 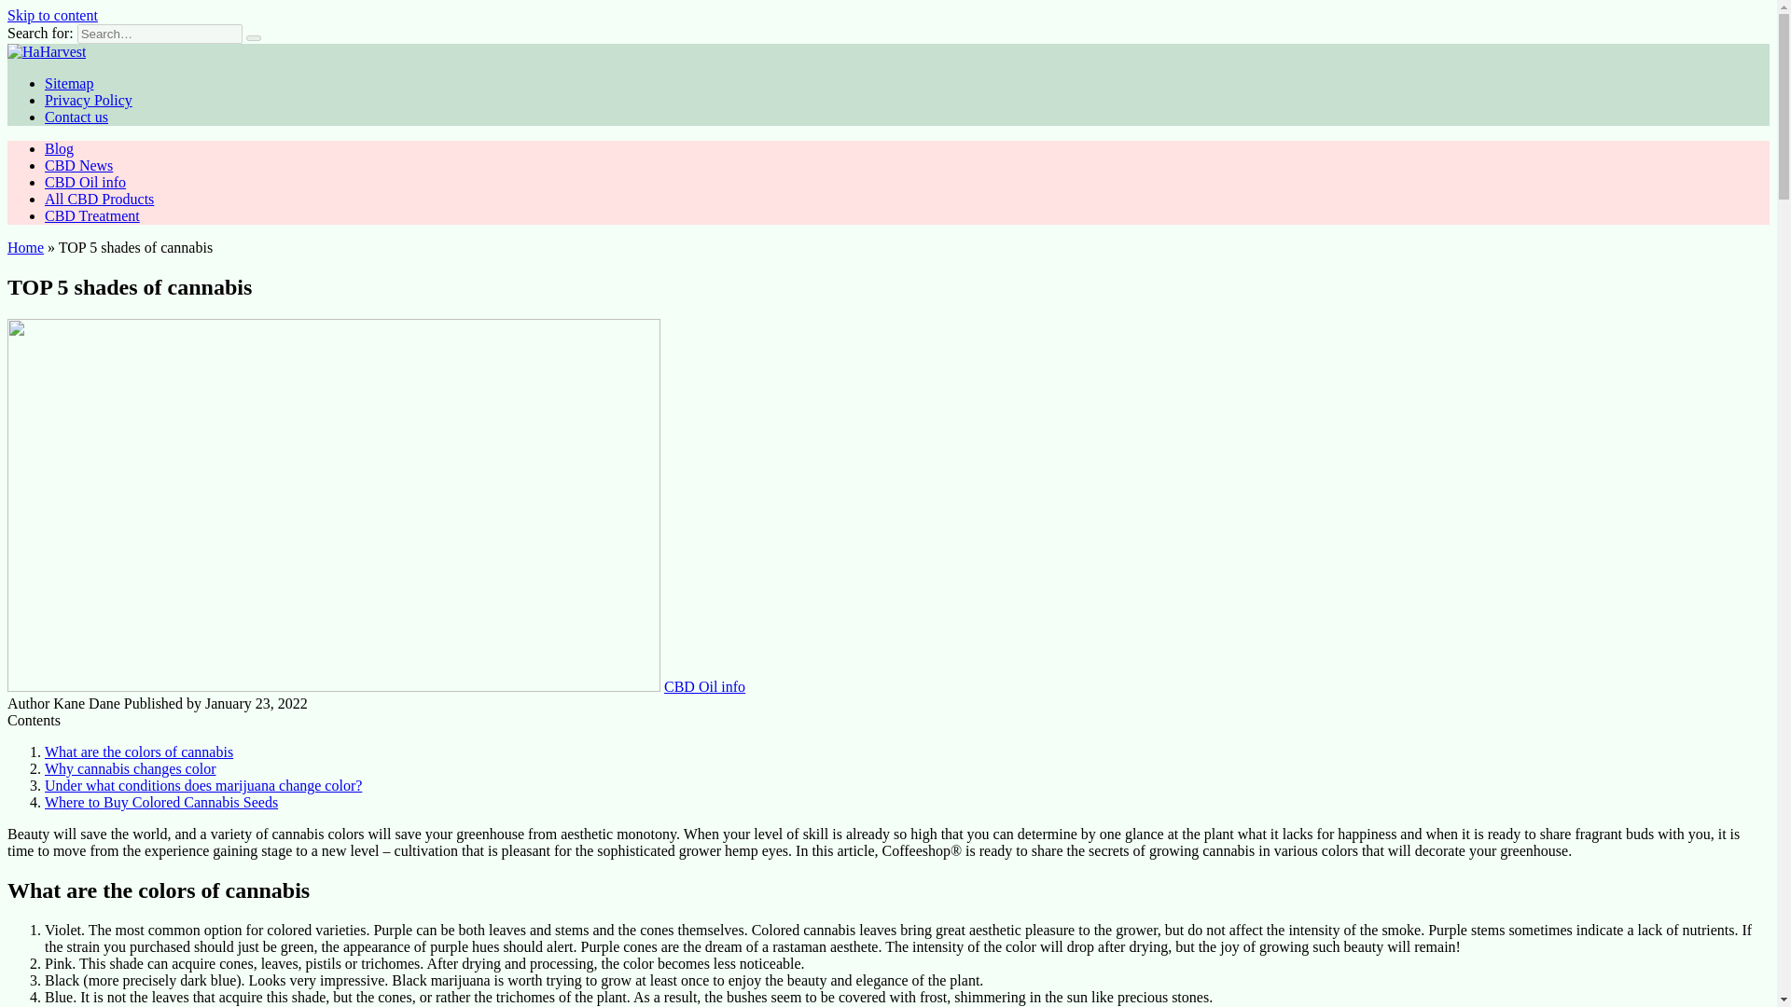 I want to click on CBD Oil info, so click(x=85, y=182).